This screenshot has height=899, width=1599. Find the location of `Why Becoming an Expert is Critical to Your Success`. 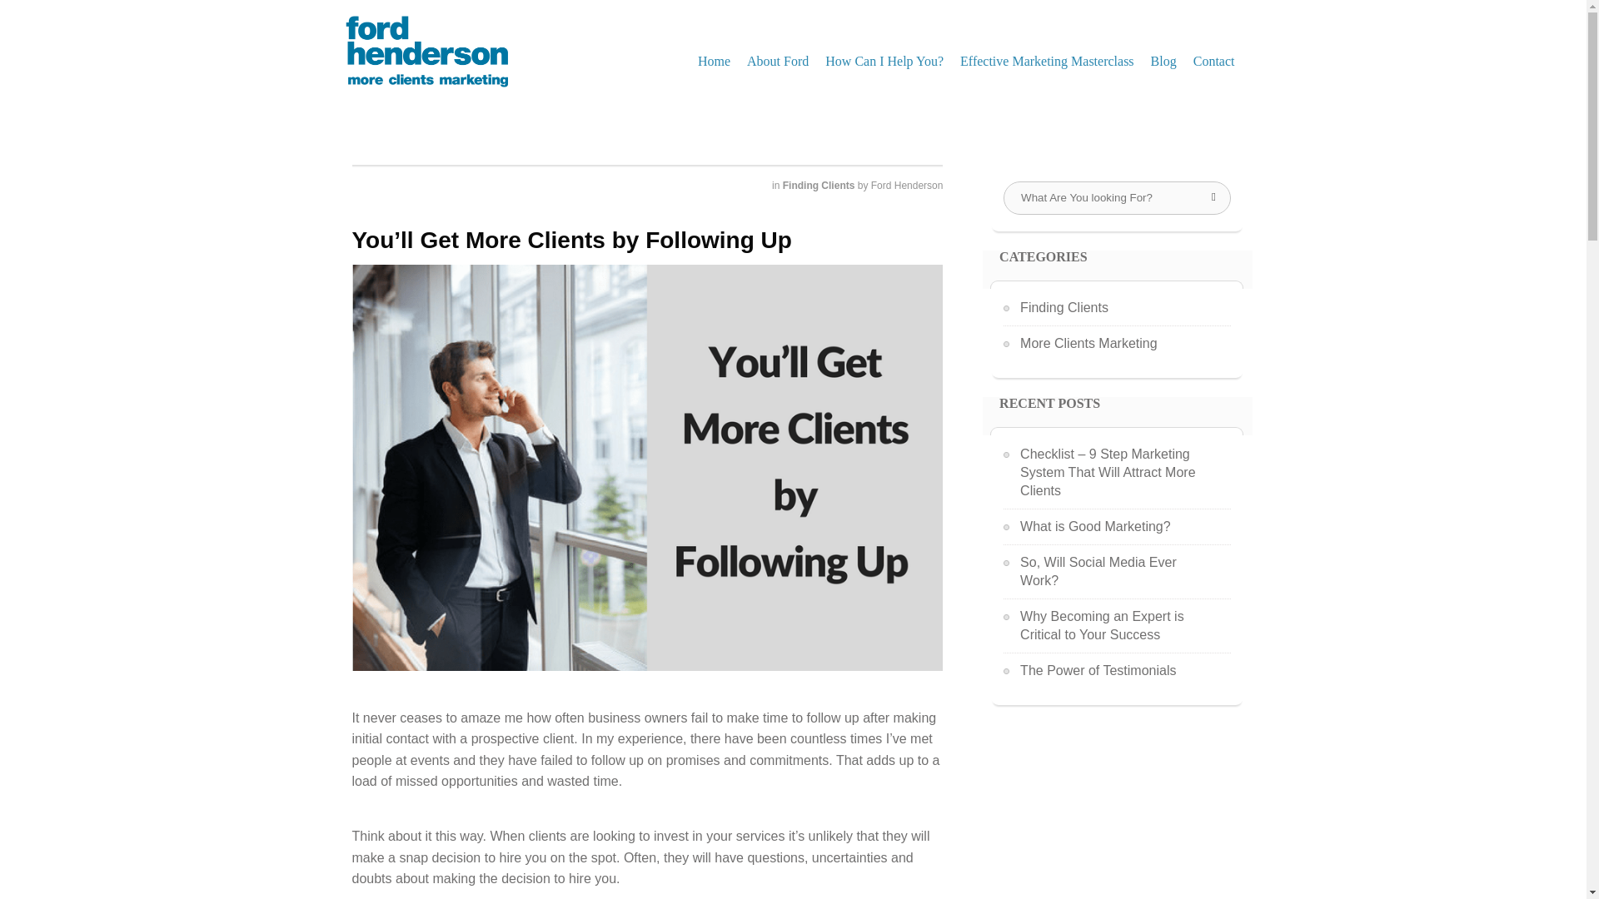

Why Becoming an Expert is Critical to Your Success is located at coordinates (1102, 626).